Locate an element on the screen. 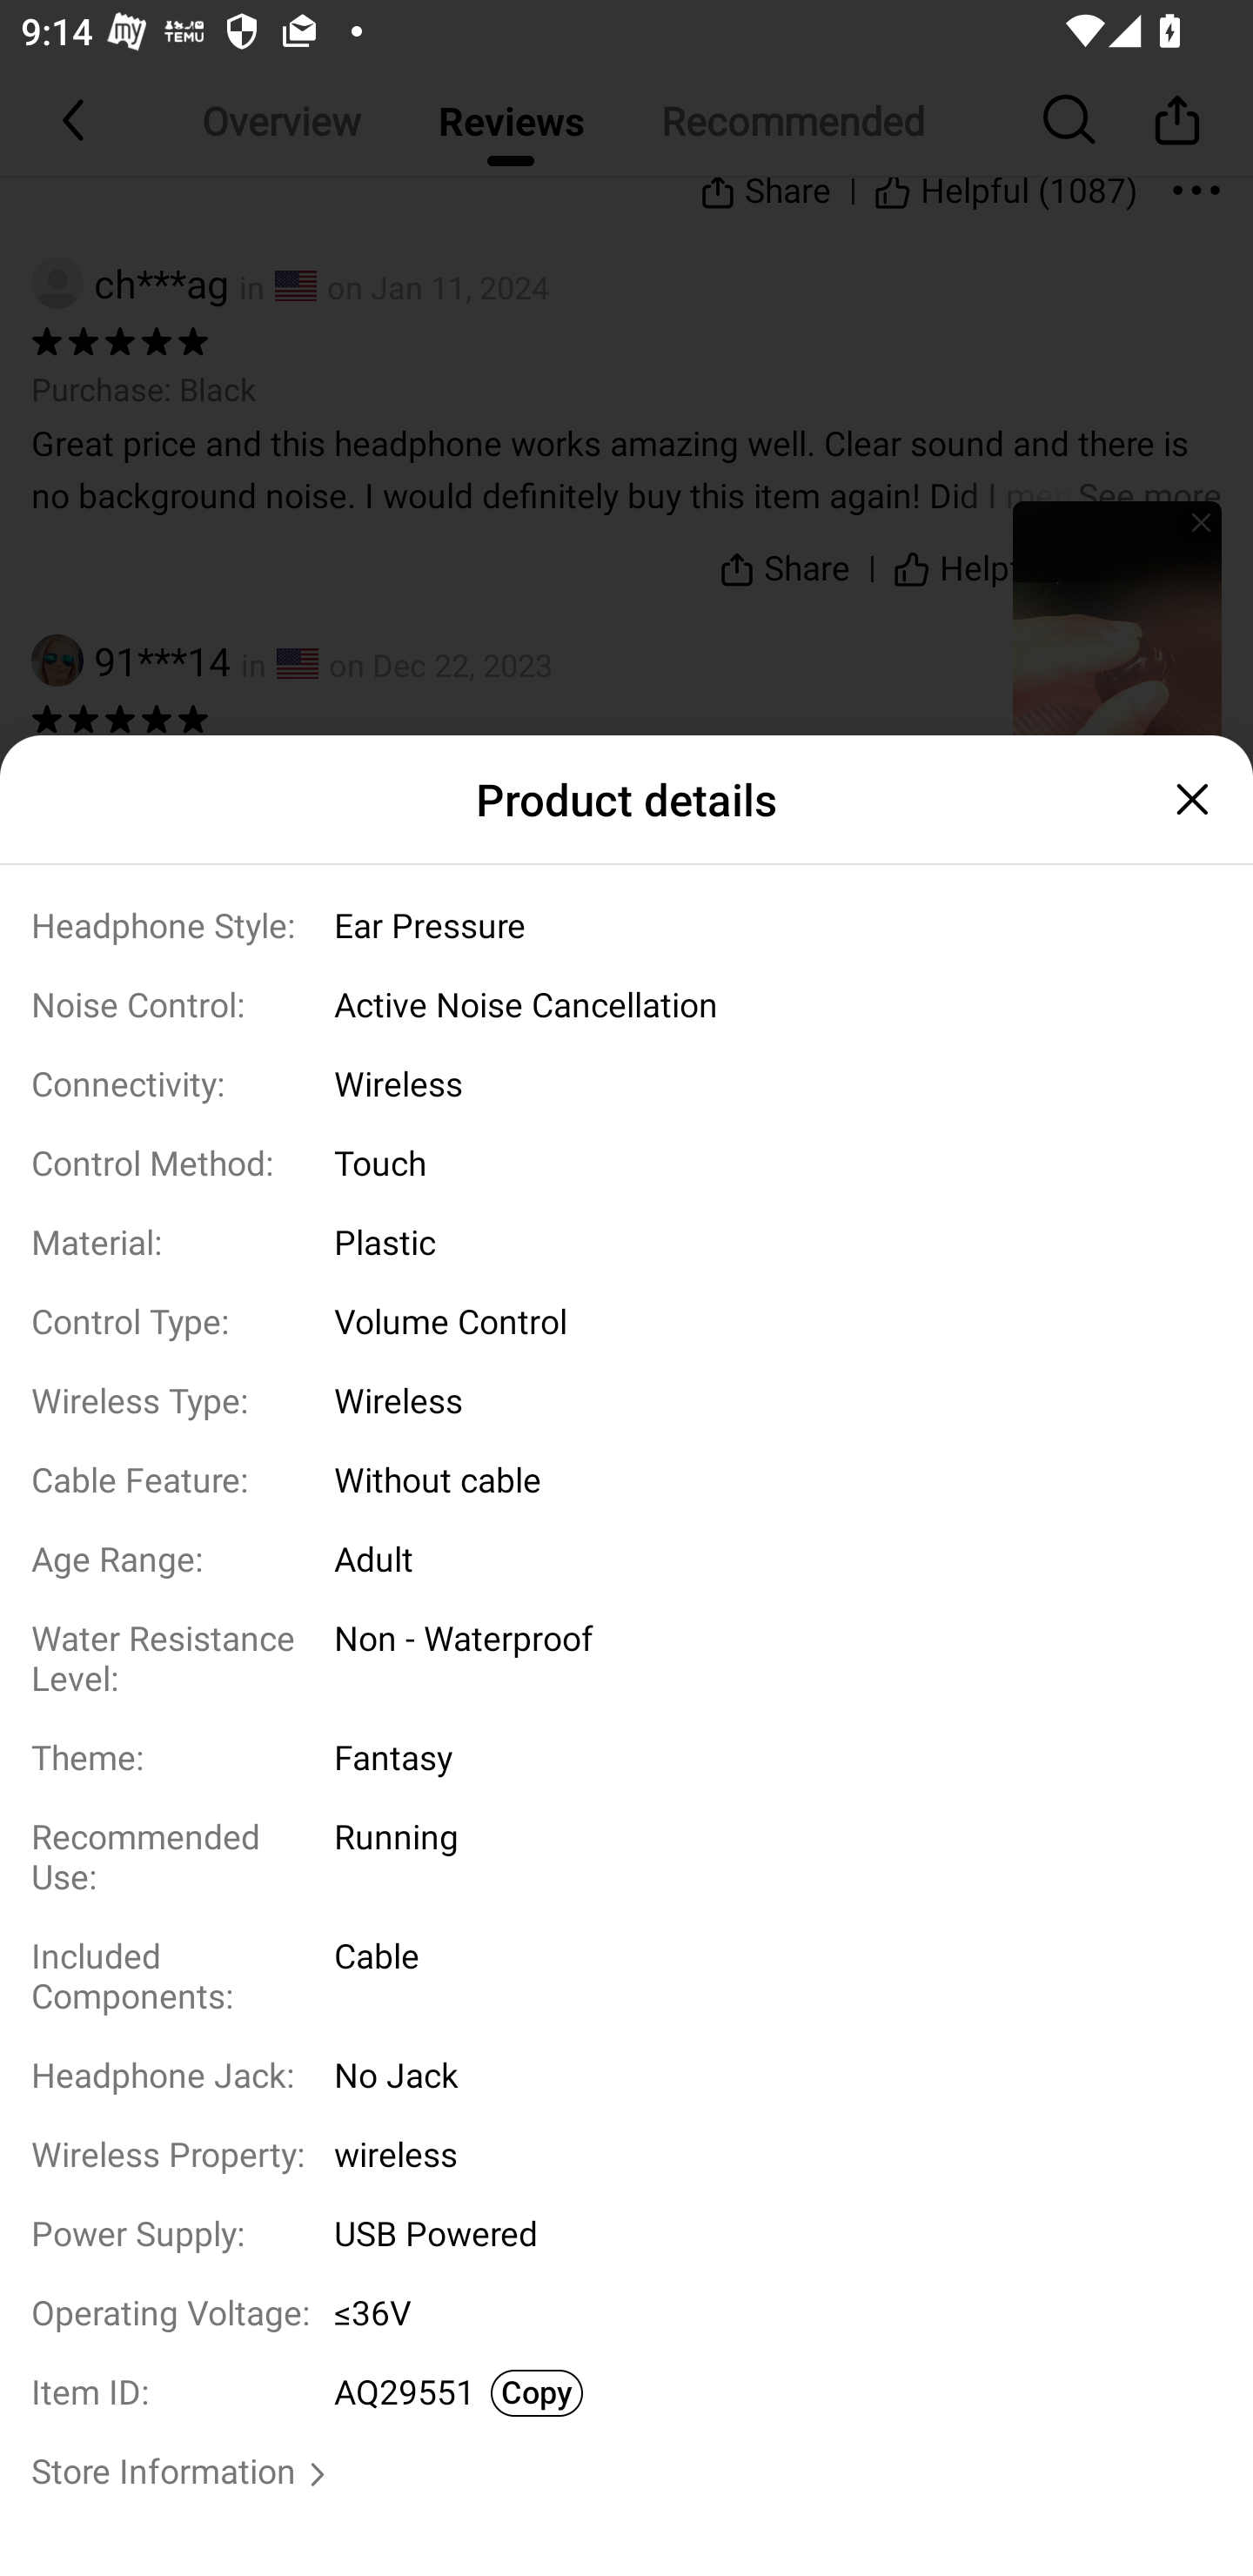  Copy is located at coordinates (536, 2393).